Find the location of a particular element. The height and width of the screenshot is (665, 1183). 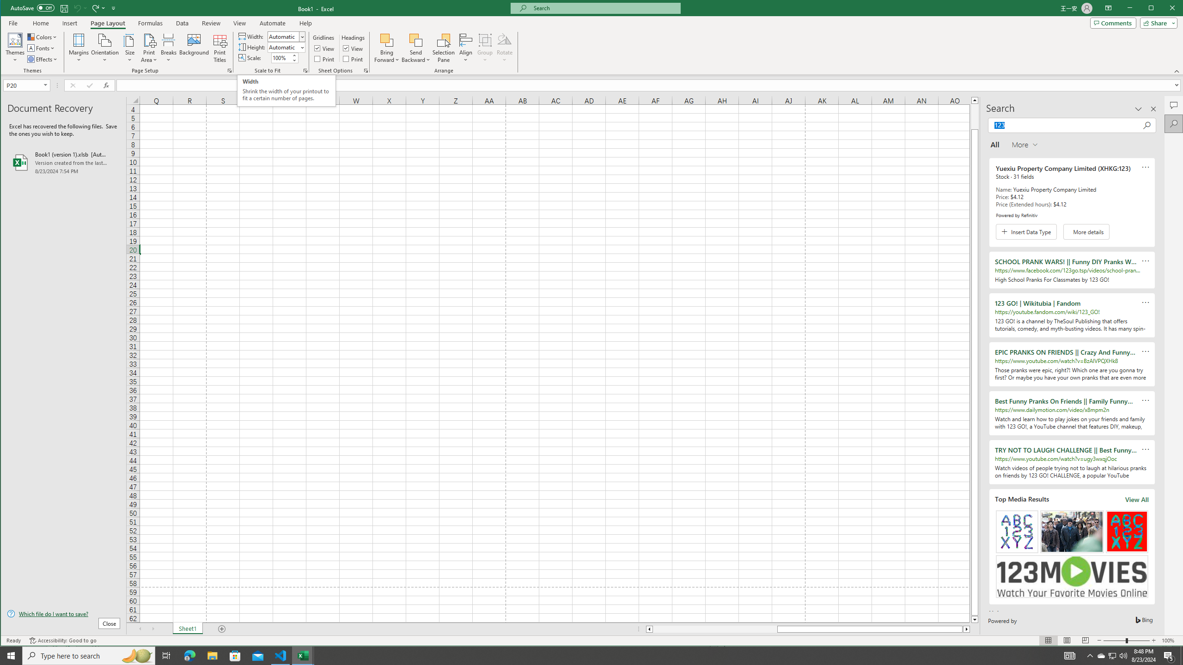

Q2790: 100% is located at coordinates (1123, 656).